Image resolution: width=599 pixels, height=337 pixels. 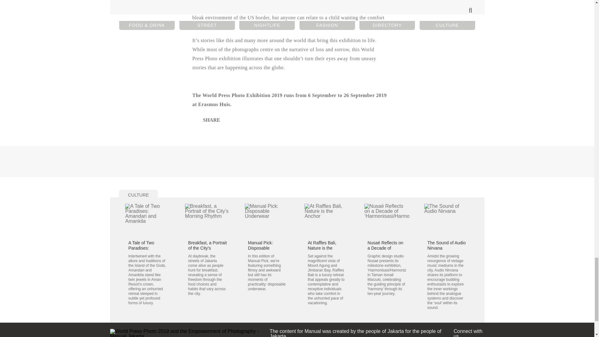 What do you see at coordinates (327, 220) in the screenshot?
I see `Read At Raffles Bali, Nature is the Anchor` at bounding box center [327, 220].